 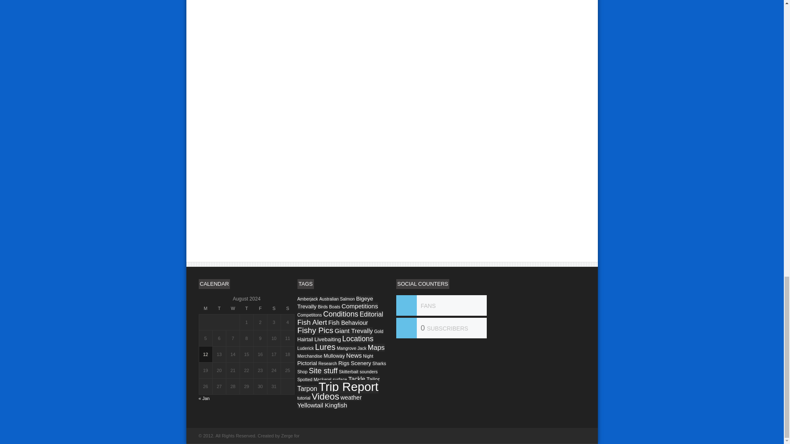 What do you see at coordinates (219, 308) in the screenshot?
I see `Tuesday` at bounding box center [219, 308].